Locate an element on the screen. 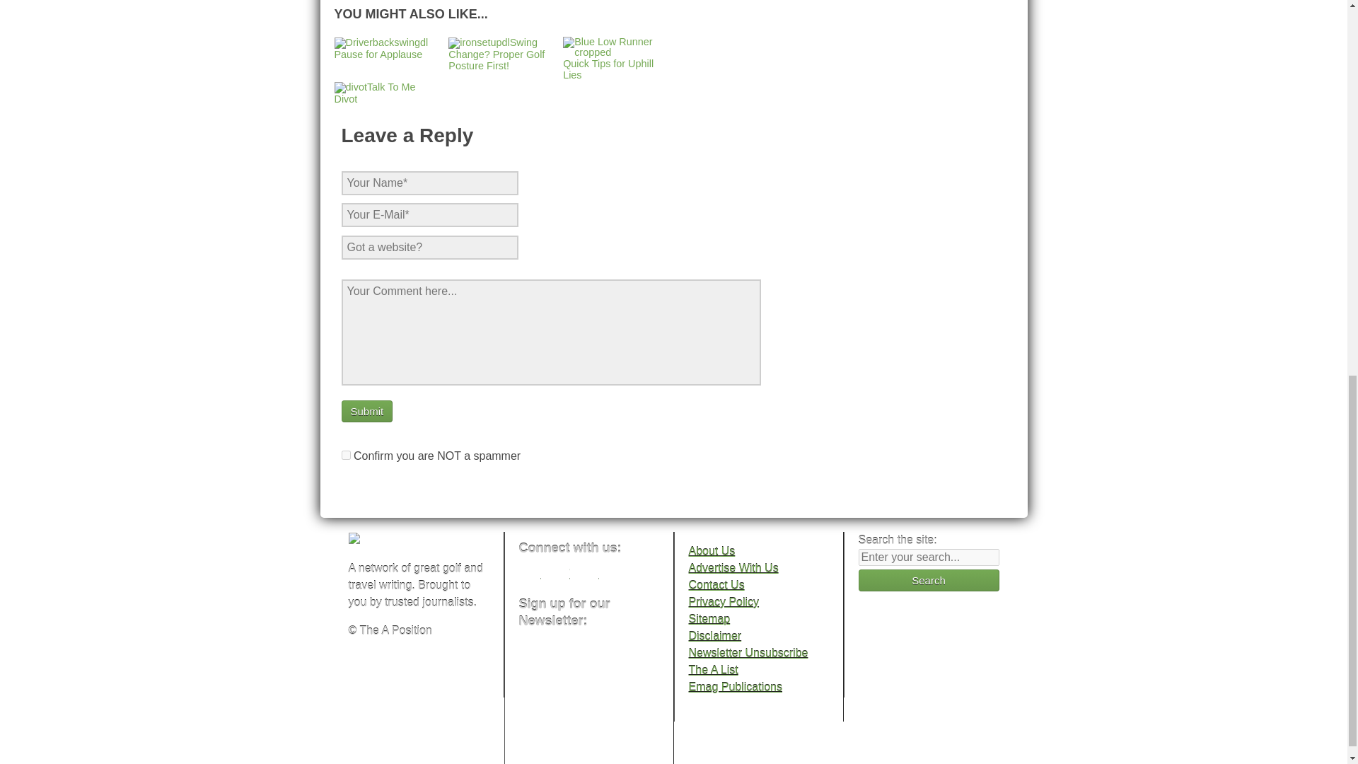 The width and height of the screenshot is (1358, 764). Search is located at coordinates (929, 580).